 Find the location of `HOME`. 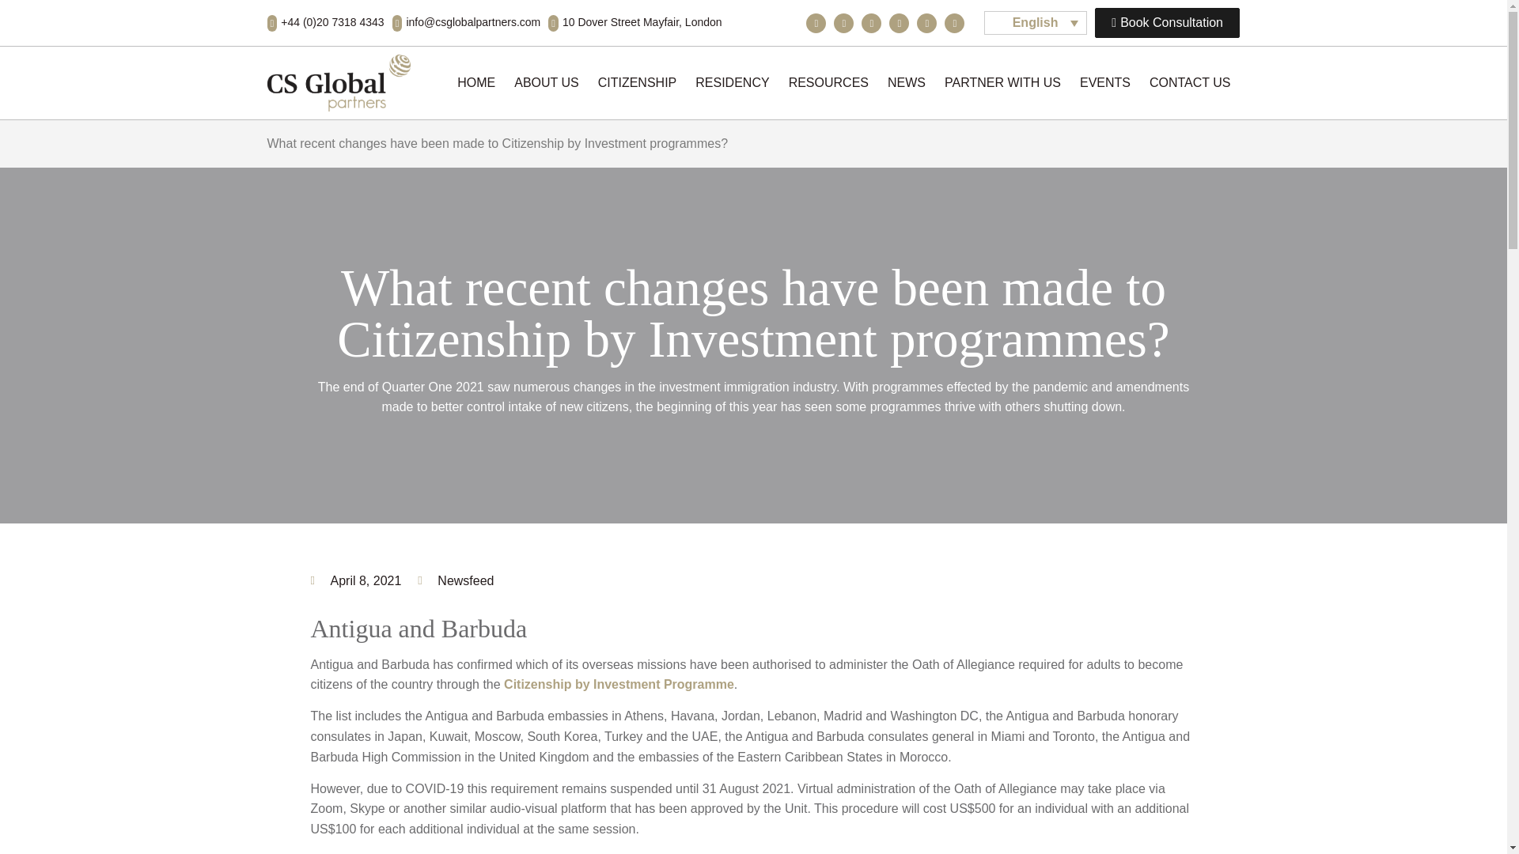

HOME is located at coordinates (476, 83).